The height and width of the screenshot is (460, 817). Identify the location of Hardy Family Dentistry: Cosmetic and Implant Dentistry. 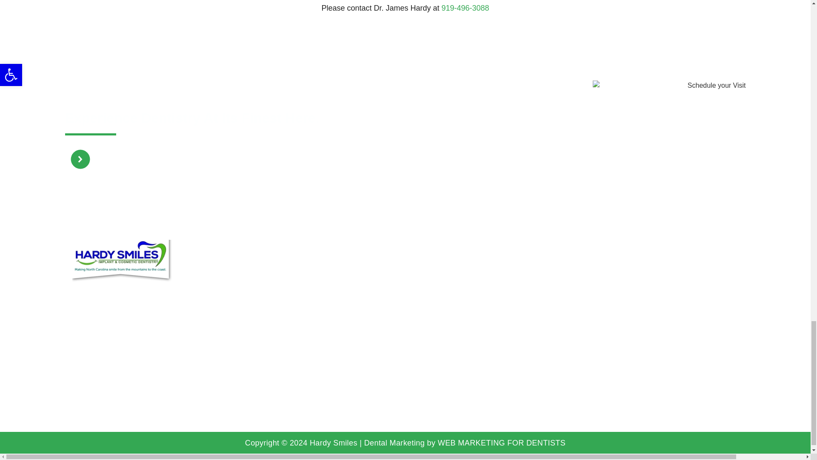
(645, 303).